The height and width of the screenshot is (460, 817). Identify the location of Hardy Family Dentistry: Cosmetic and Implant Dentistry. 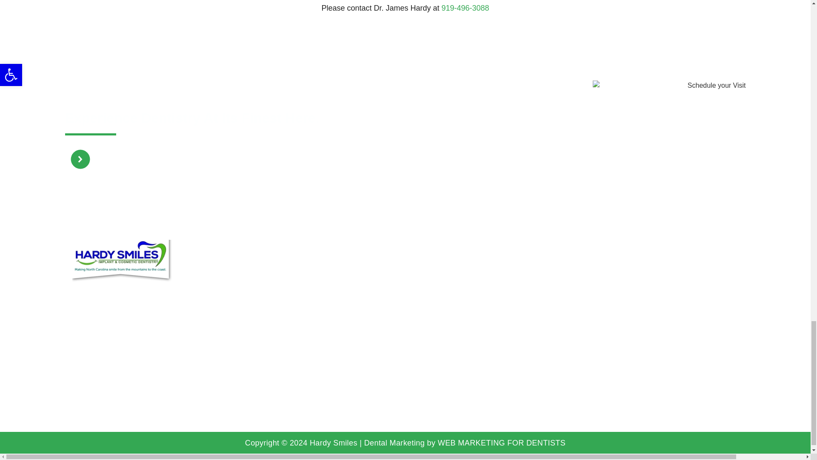
(645, 303).